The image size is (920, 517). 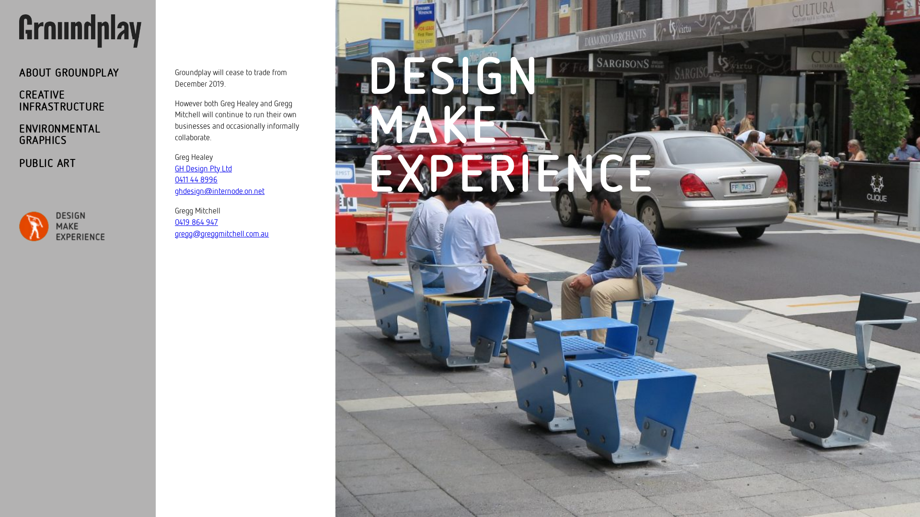 I want to click on ghdesign@internode.on.net, so click(x=219, y=191).